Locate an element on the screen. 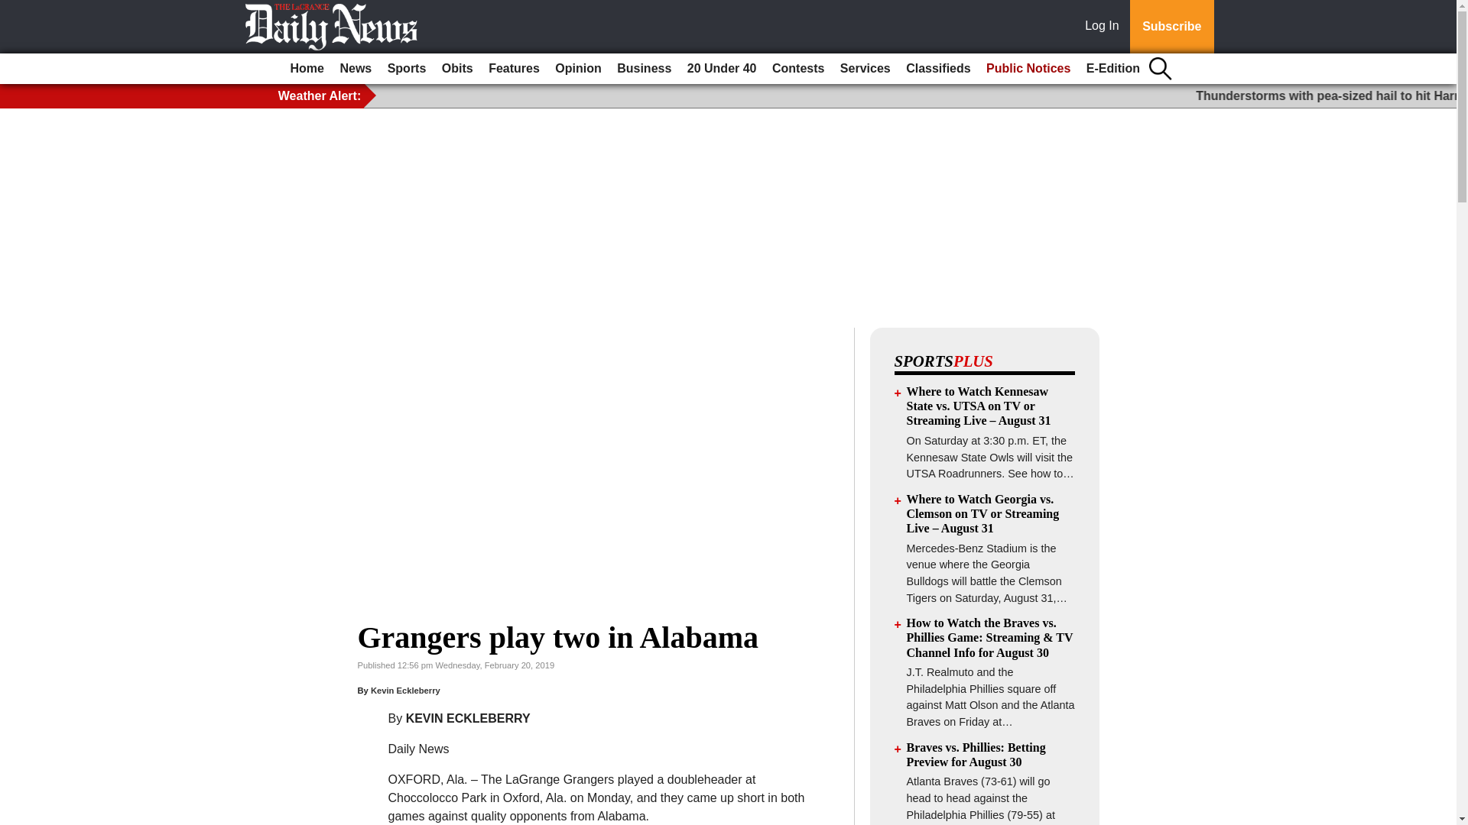  Braves vs. Phillies: Betting Preview for August 30 is located at coordinates (976, 754).